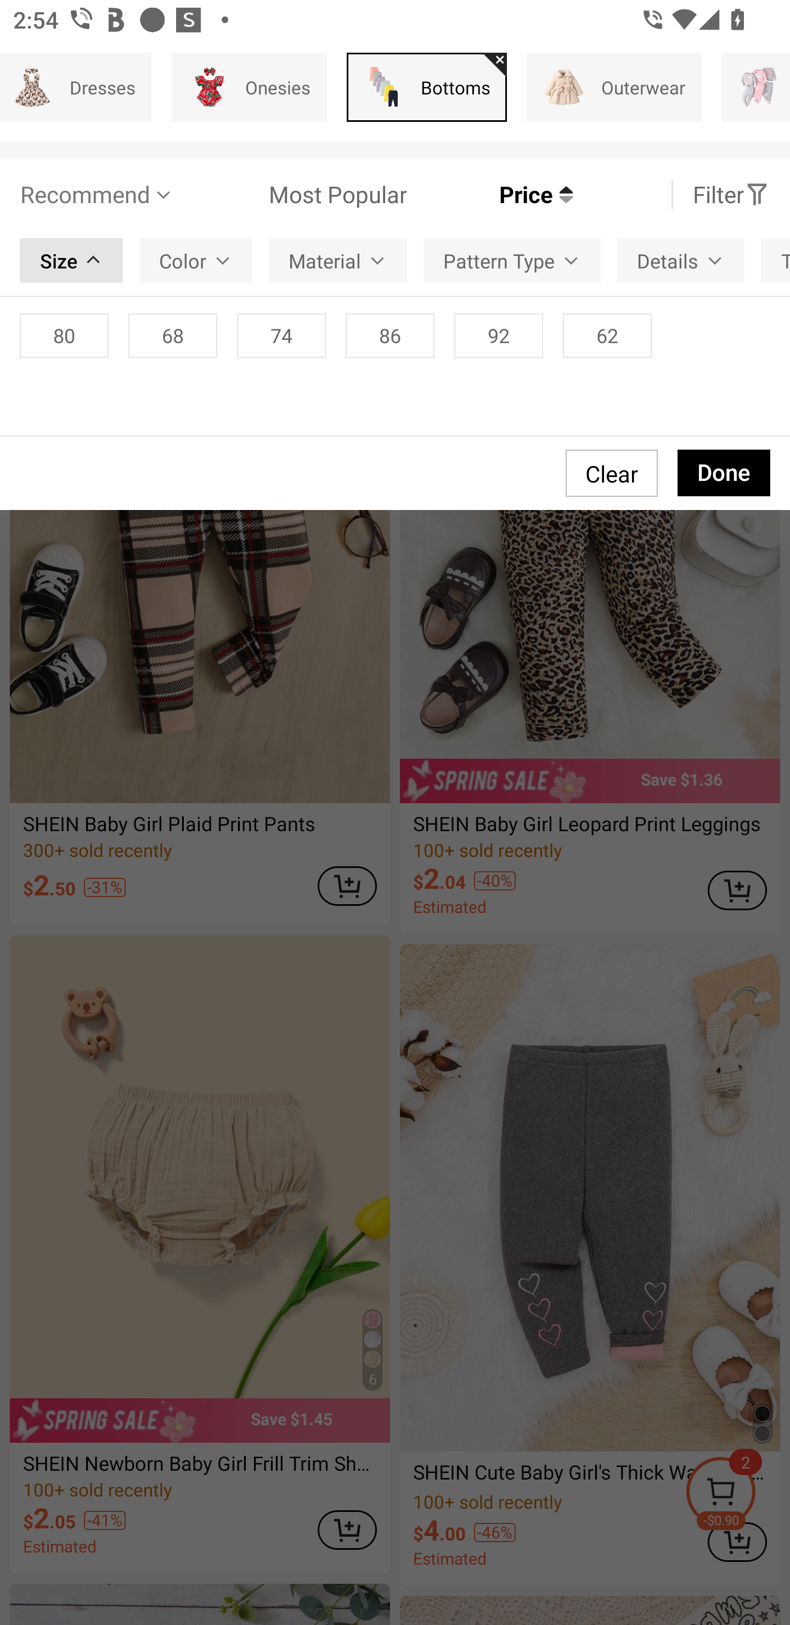 This screenshot has height=1625, width=790. What do you see at coordinates (427, 87) in the screenshot?
I see `Bottoms` at bounding box center [427, 87].